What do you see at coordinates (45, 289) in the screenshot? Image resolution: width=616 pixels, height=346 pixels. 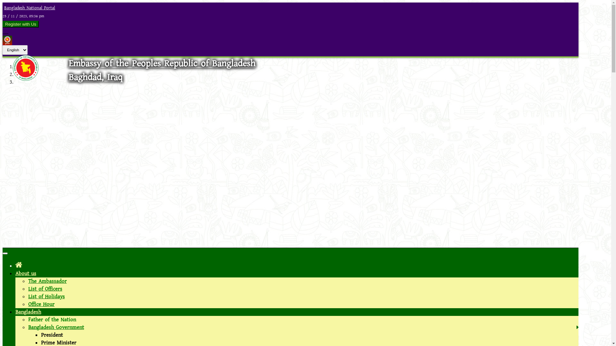 I see `List of Officers` at bounding box center [45, 289].